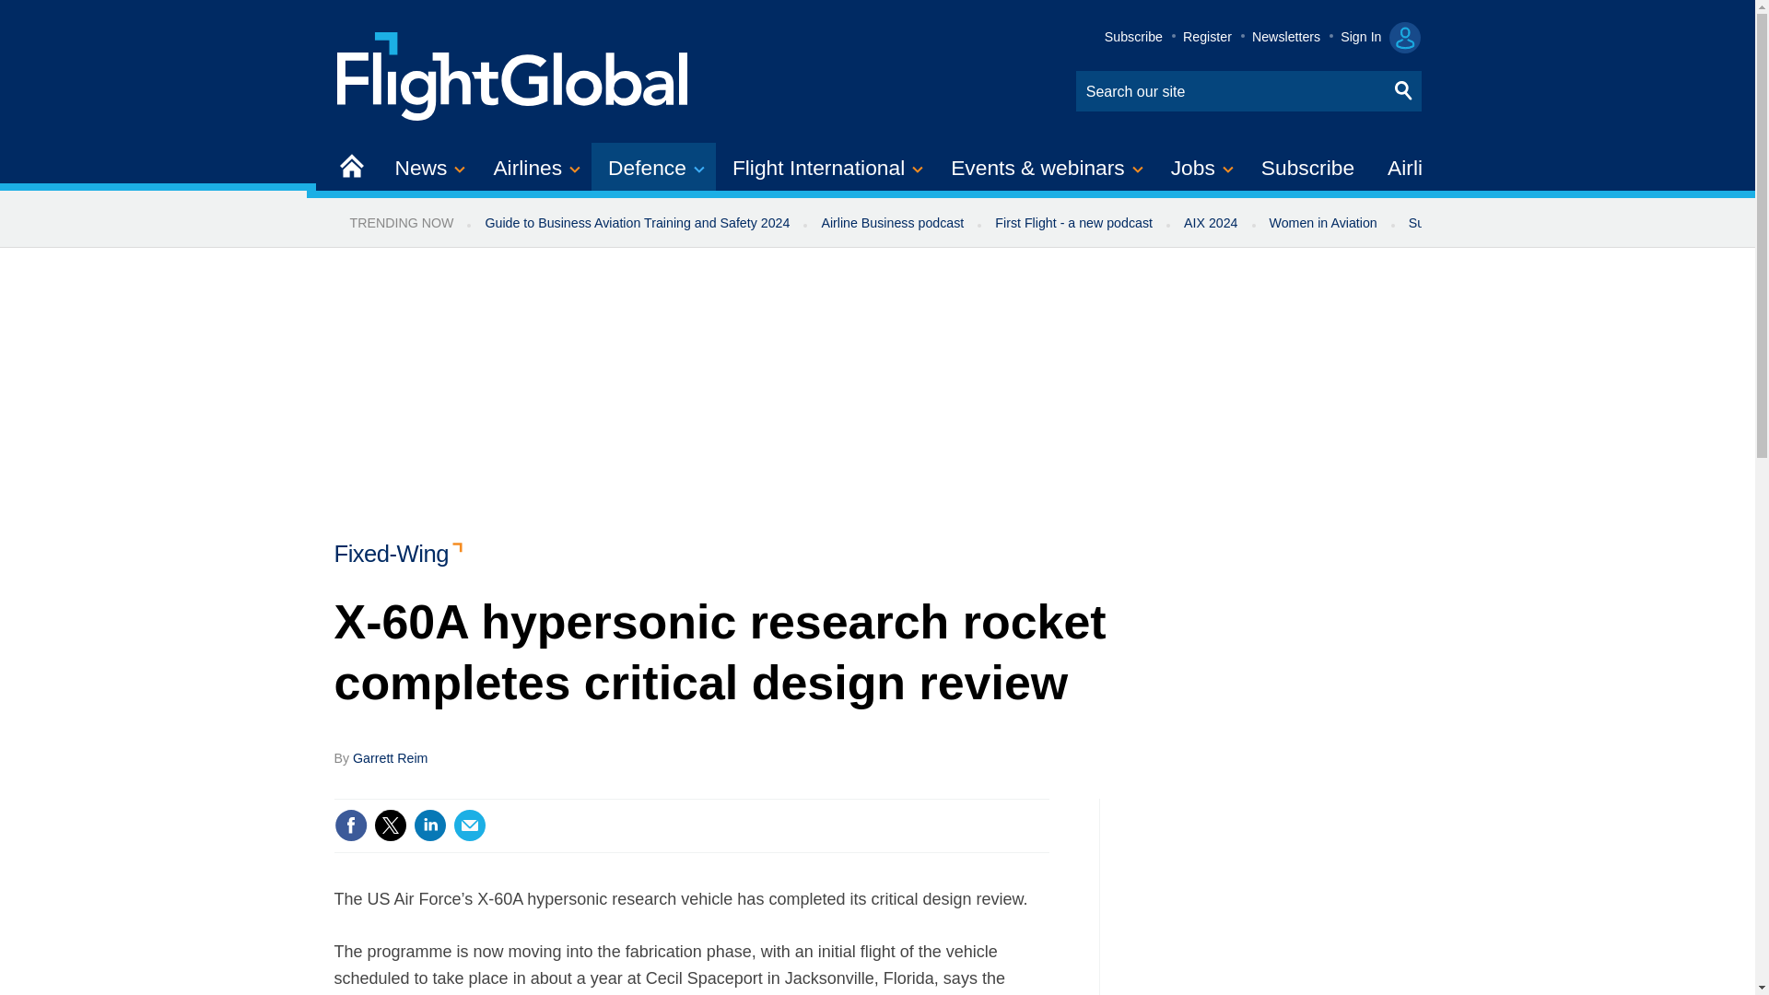 This screenshot has height=995, width=1769. Describe the element at coordinates (470, 825) in the screenshot. I see `Email this article` at that location.